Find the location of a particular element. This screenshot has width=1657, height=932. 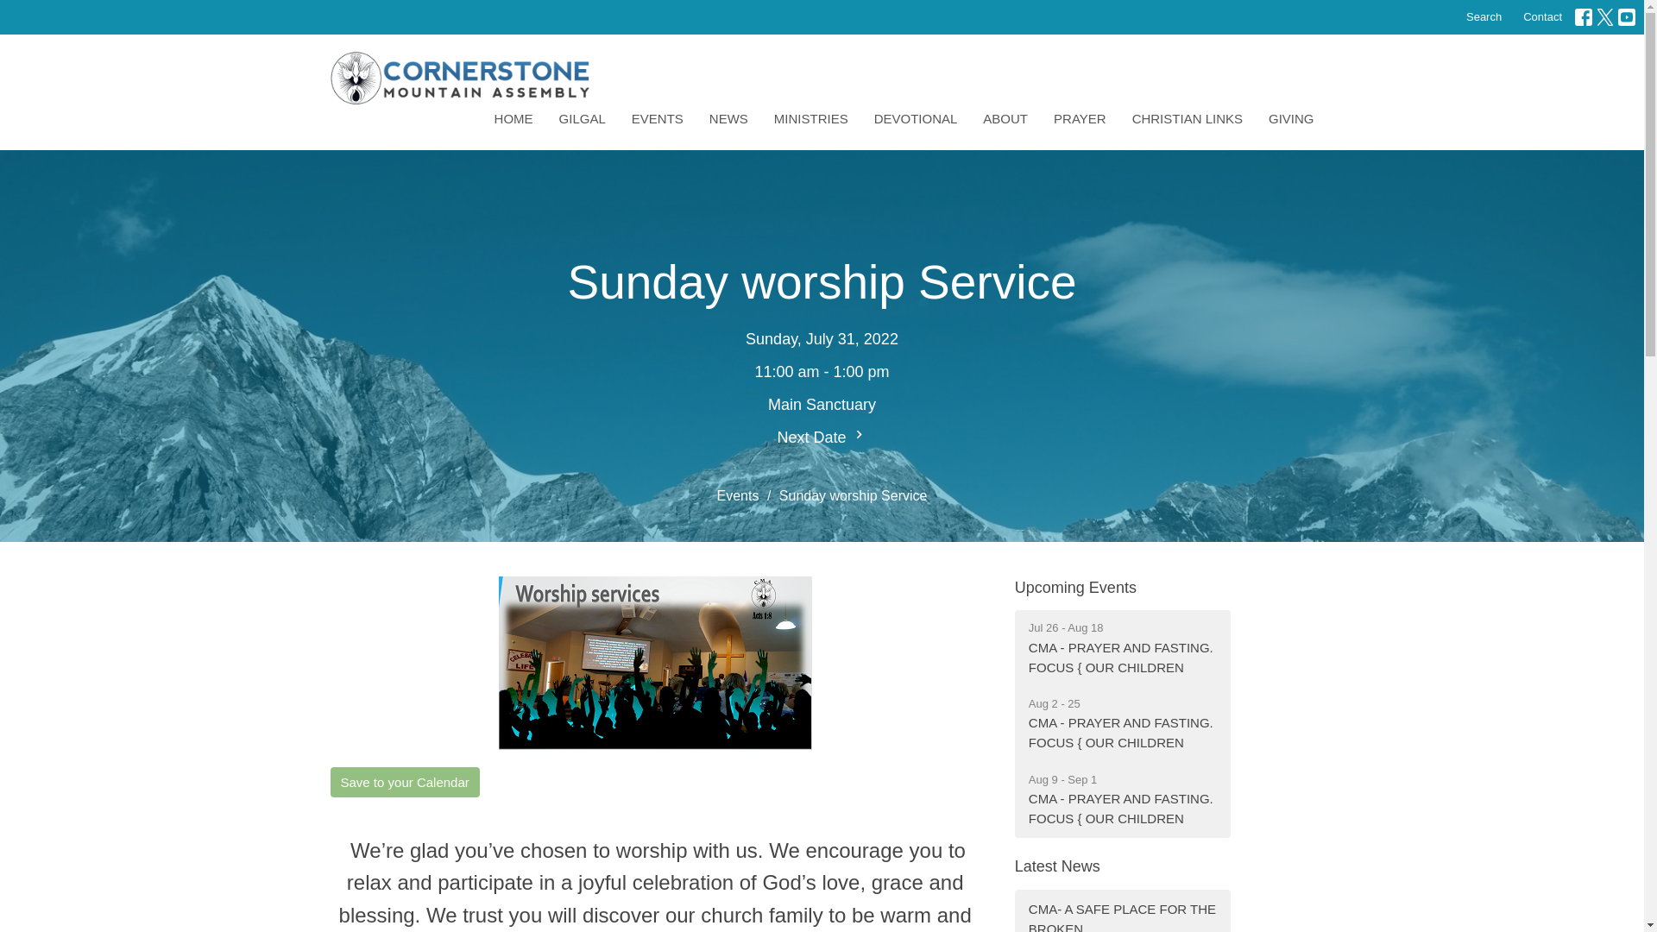

Latest News is located at coordinates (1056, 866).